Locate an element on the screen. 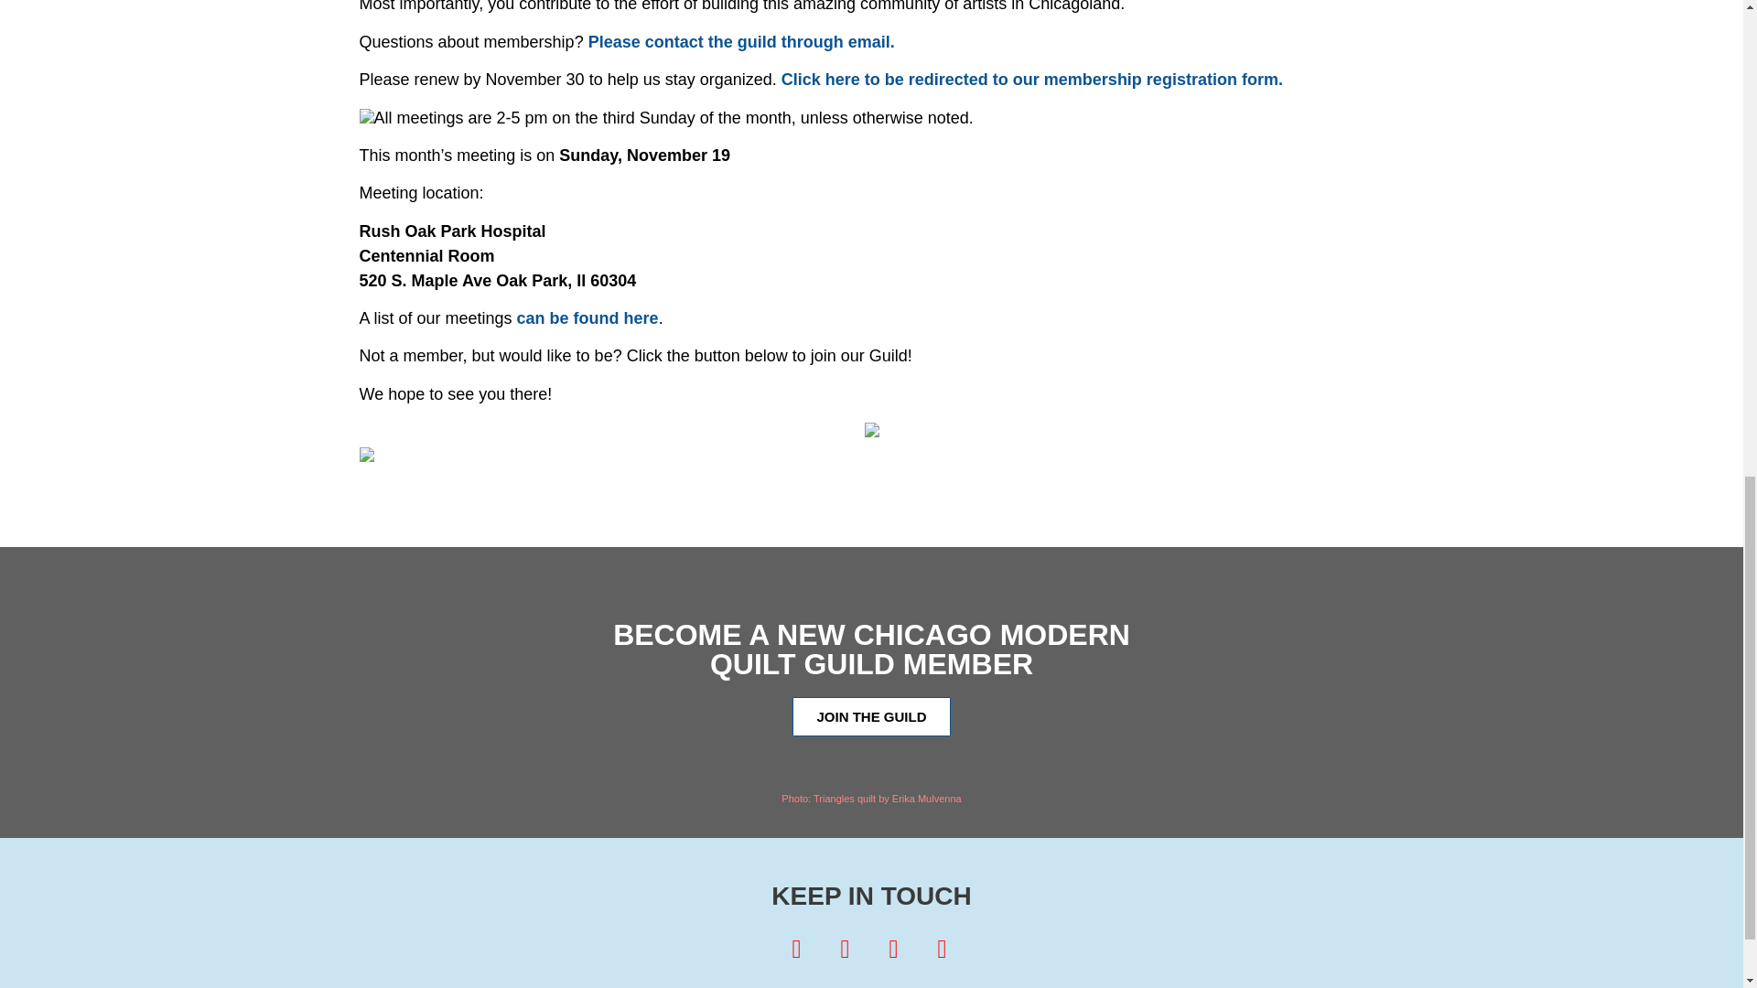 This screenshot has height=988, width=1757. Please contact the guild through email. is located at coordinates (741, 42).